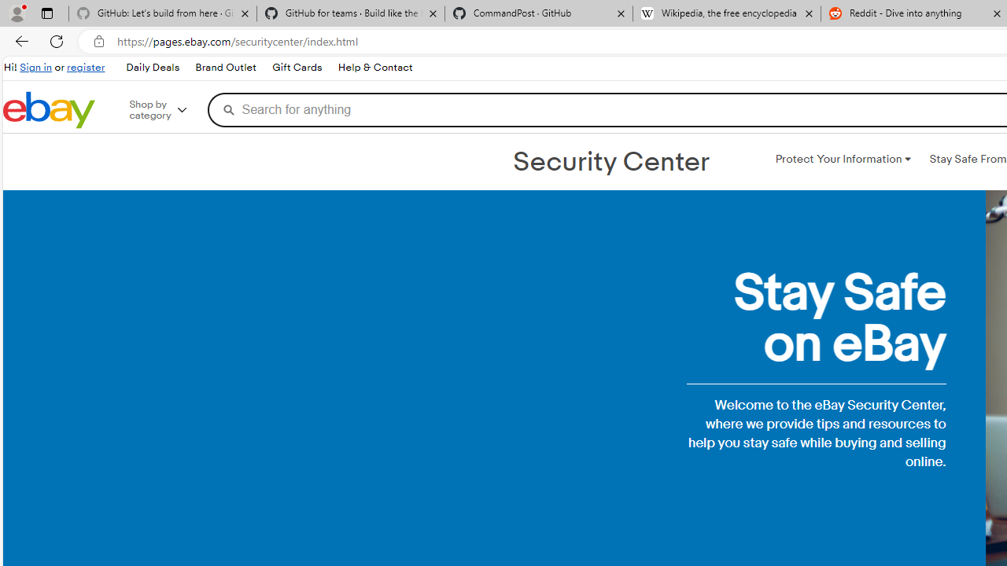  Describe the element at coordinates (152, 68) in the screenshot. I see `Daily Deals` at that location.